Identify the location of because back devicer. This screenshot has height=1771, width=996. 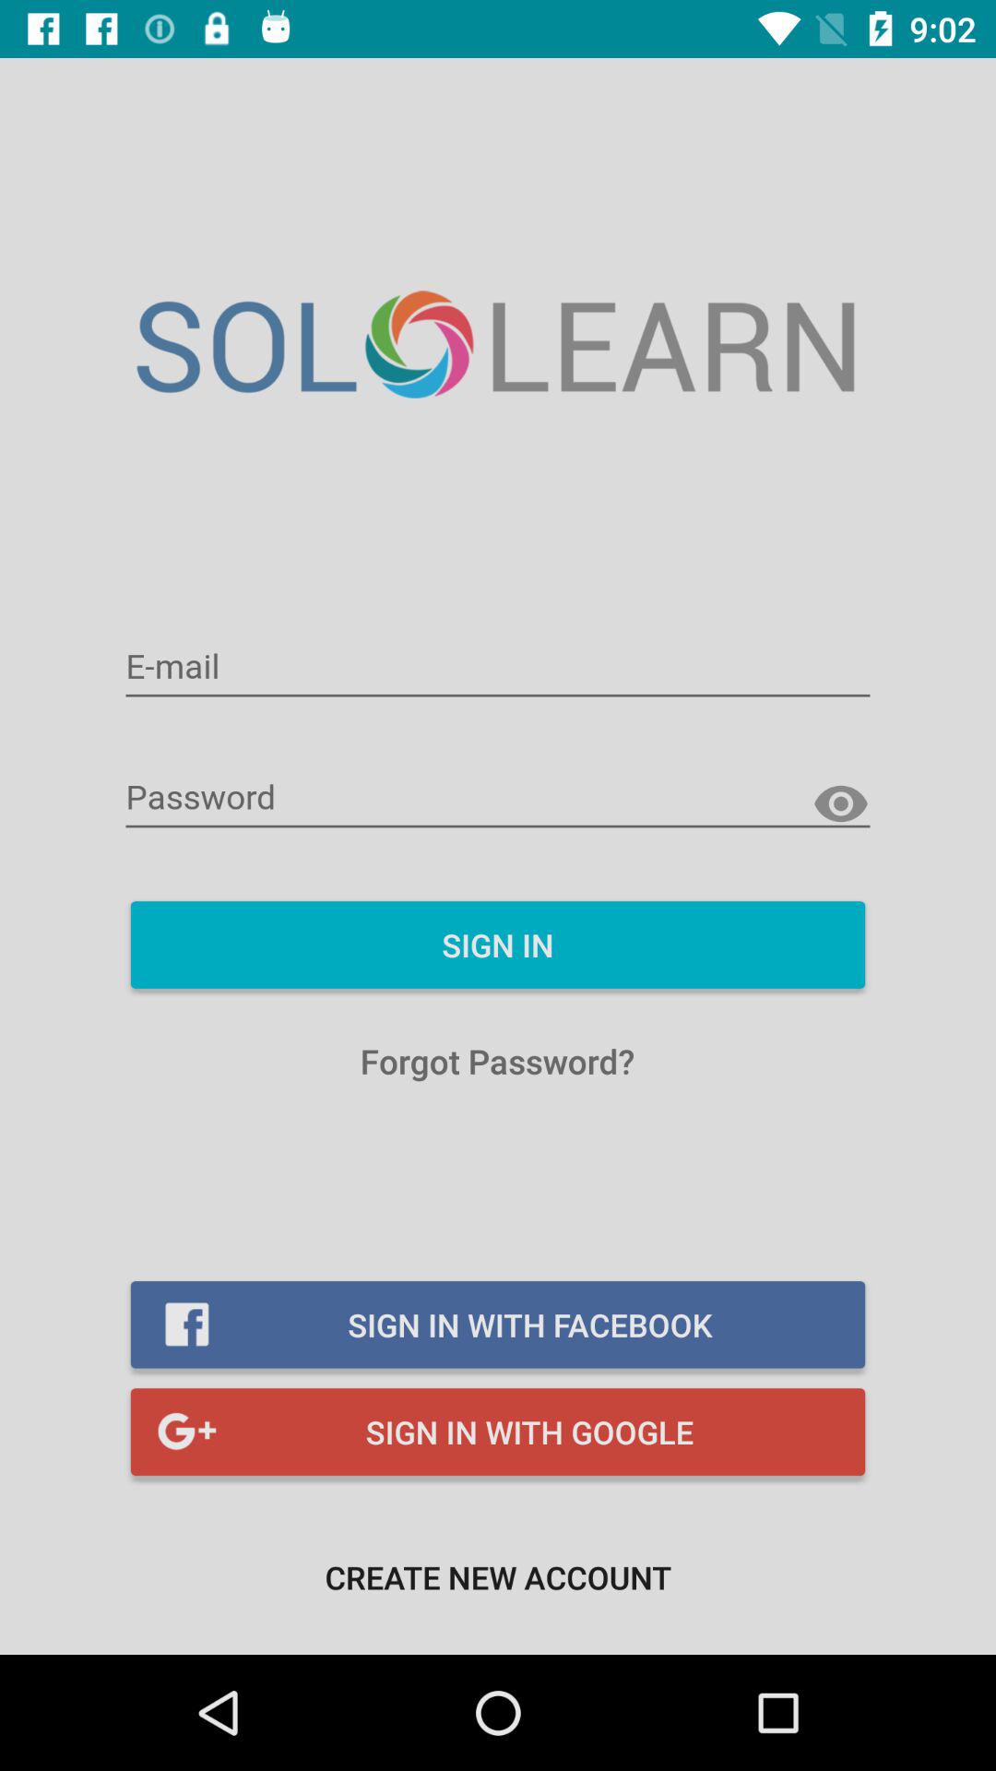
(498, 668).